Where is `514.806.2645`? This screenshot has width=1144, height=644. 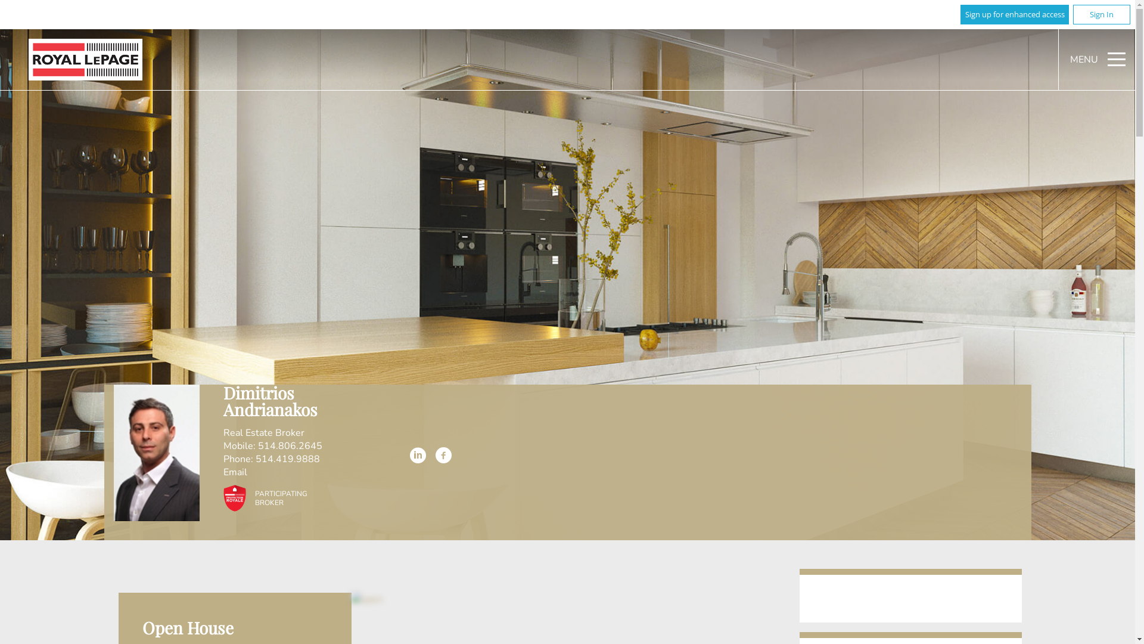
514.806.2645 is located at coordinates (290, 446).